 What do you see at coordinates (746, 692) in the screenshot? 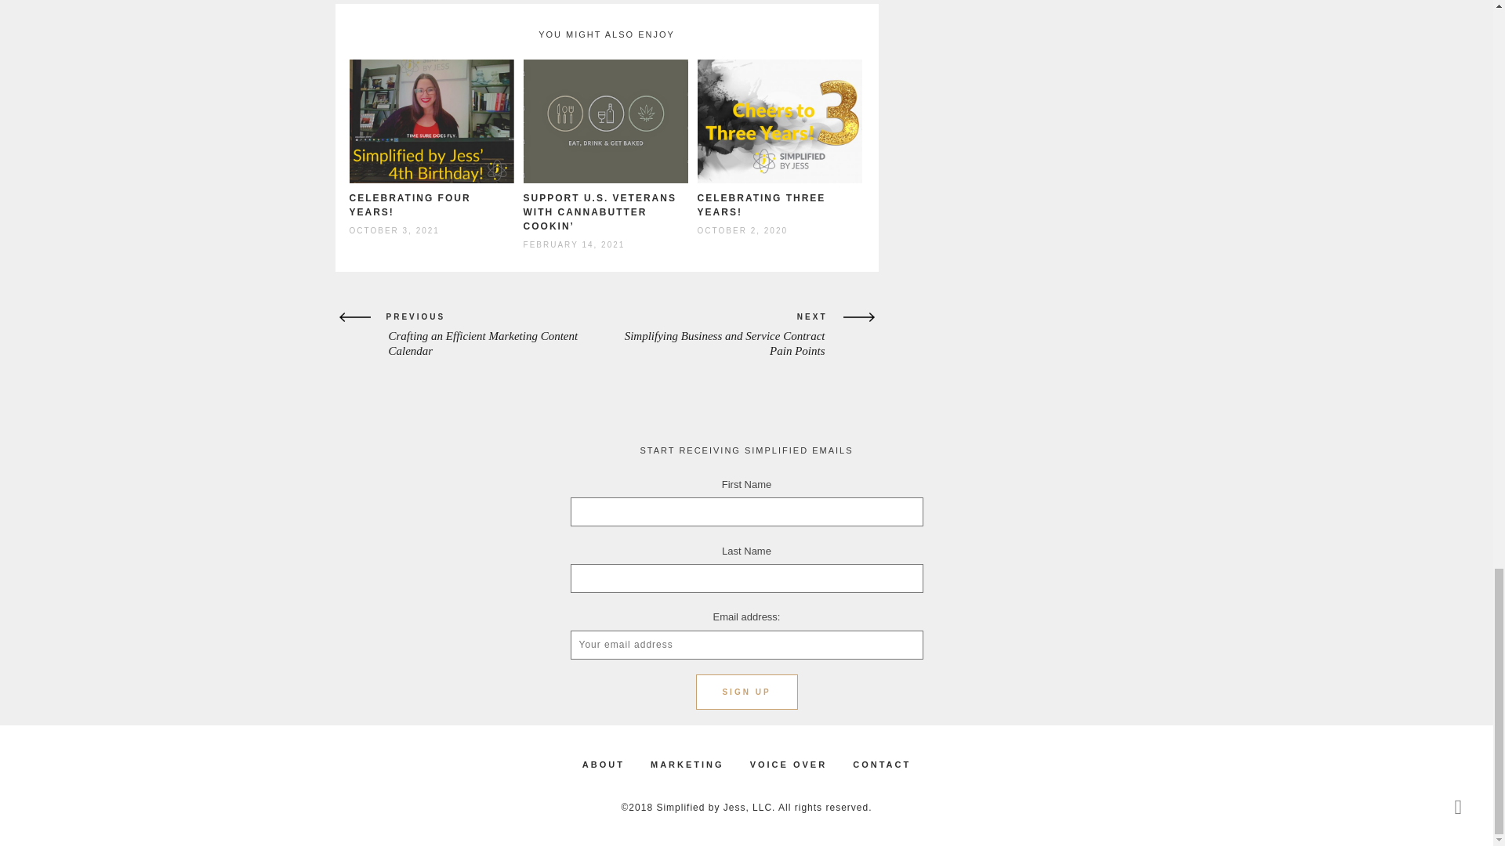
I see `Sign up` at bounding box center [746, 692].